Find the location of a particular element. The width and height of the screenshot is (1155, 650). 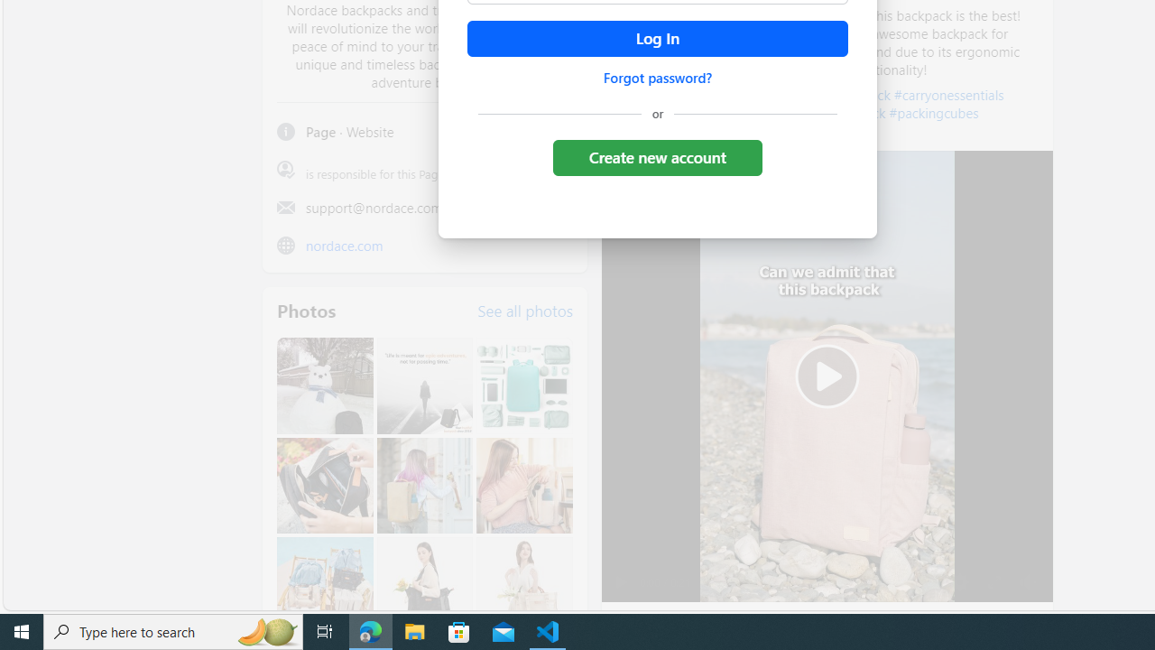

Create new account is located at coordinates (657, 157).